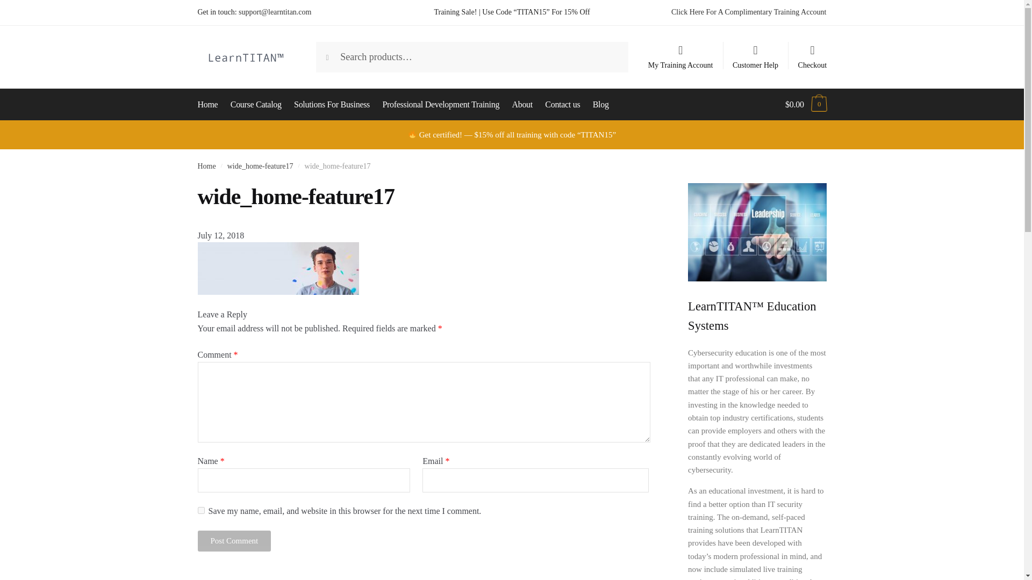 Image resolution: width=1032 pixels, height=580 pixels. Describe the element at coordinates (201, 510) in the screenshot. I see `yes` at that location.